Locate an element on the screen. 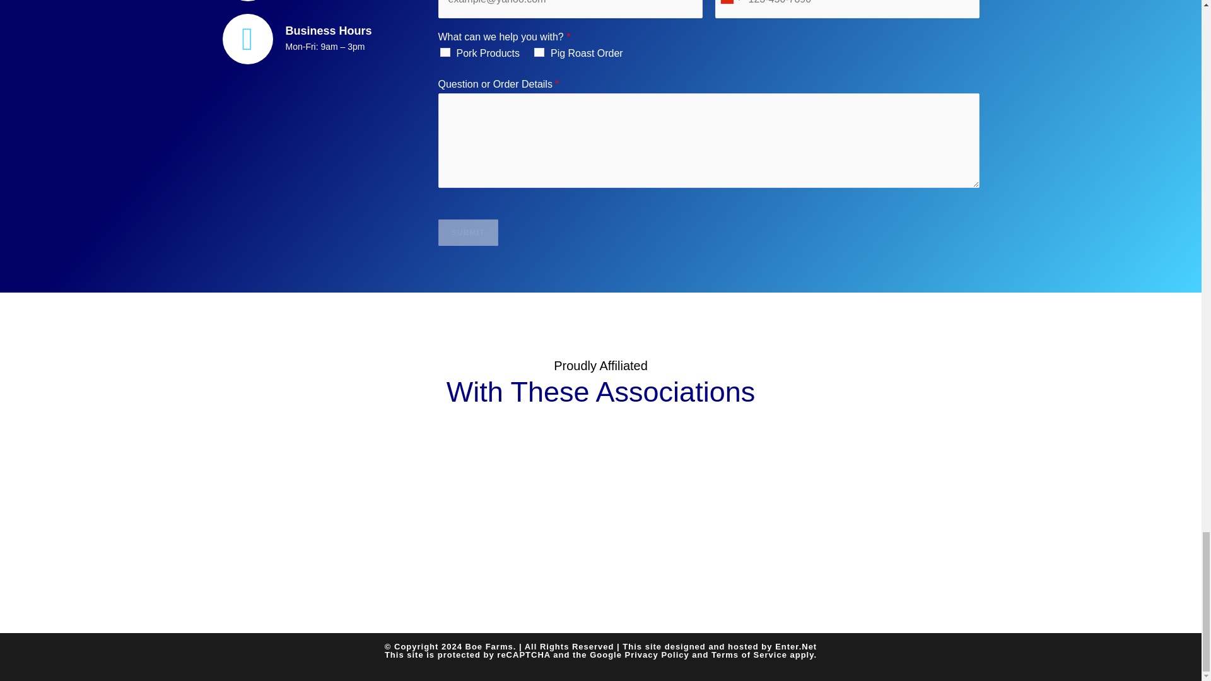 The width and height of the screenshot is (1211, 681). Terms of Service is located at coordinates (749, 655).